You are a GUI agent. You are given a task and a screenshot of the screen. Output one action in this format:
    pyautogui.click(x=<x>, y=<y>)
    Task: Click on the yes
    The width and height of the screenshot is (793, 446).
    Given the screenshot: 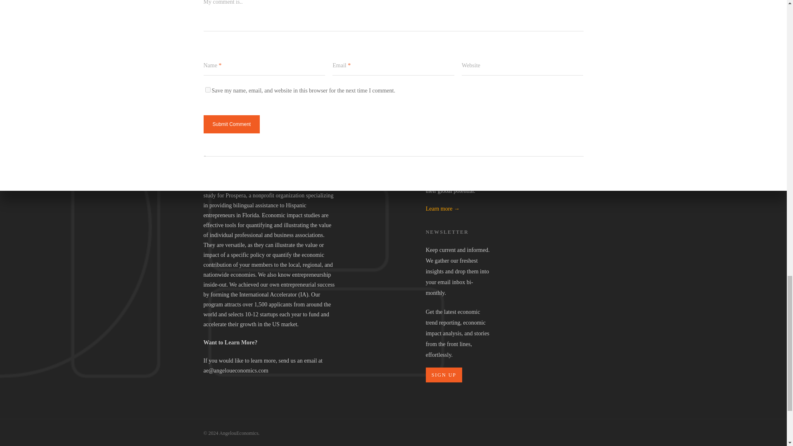 What is the action you would take?
    pyautogui.click(x=207, y=89)
    